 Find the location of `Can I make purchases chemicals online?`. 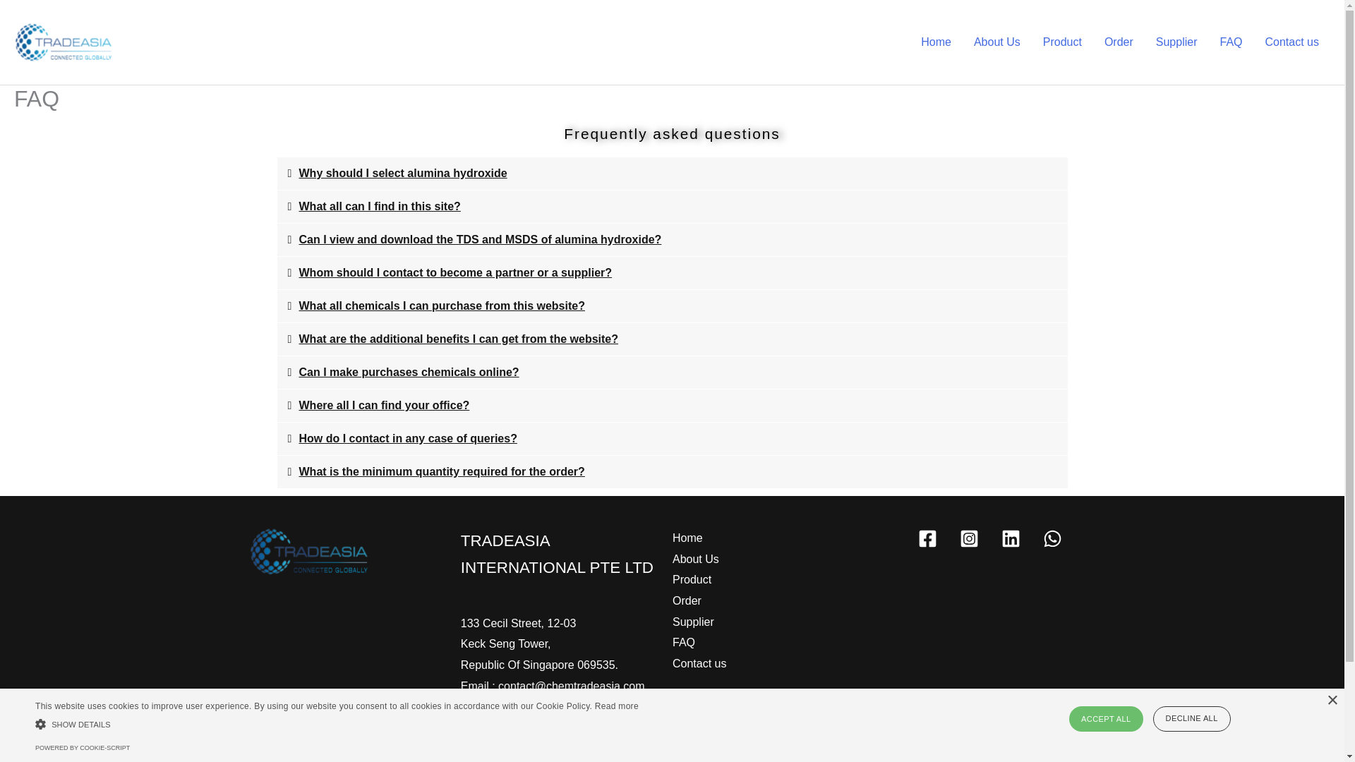

Can I make purchases chemicals online? is located at coordinates (409, 372).